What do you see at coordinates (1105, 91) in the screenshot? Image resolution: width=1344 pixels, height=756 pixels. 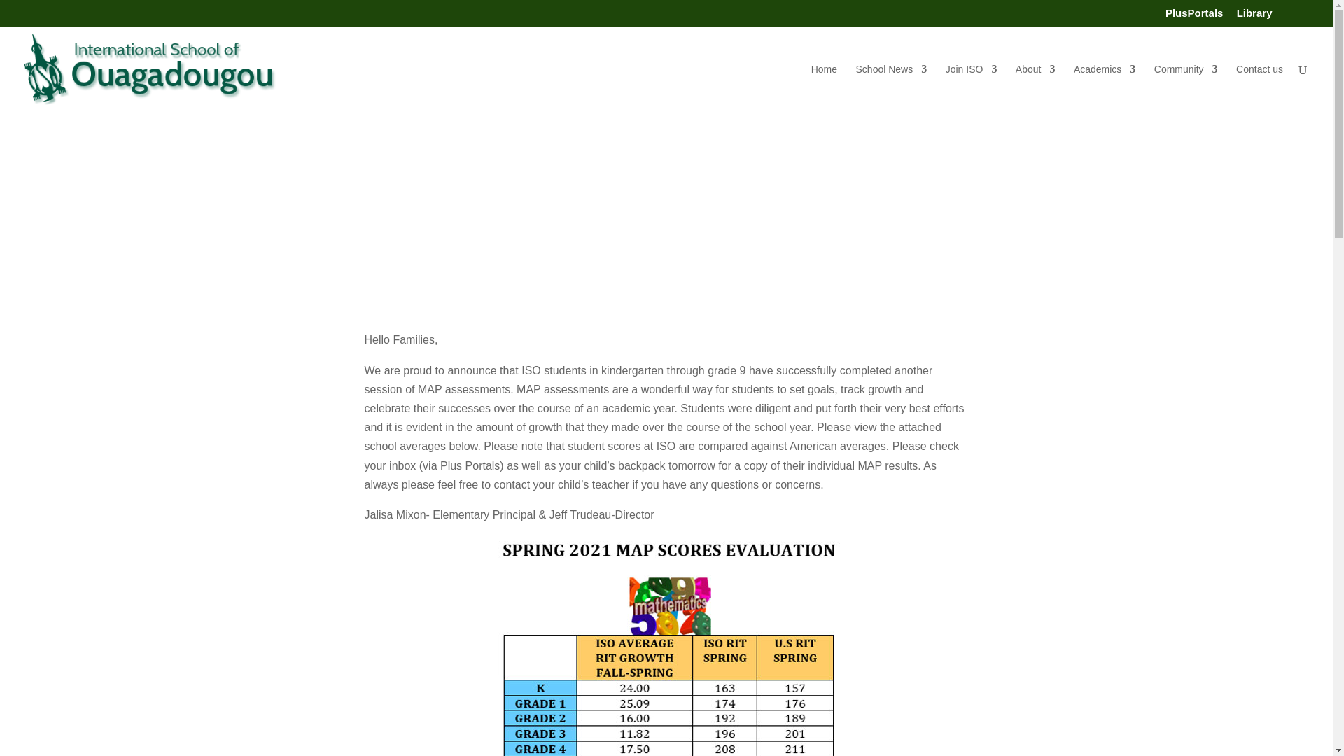 I see `Academics` at bounding box center [1105, 91].